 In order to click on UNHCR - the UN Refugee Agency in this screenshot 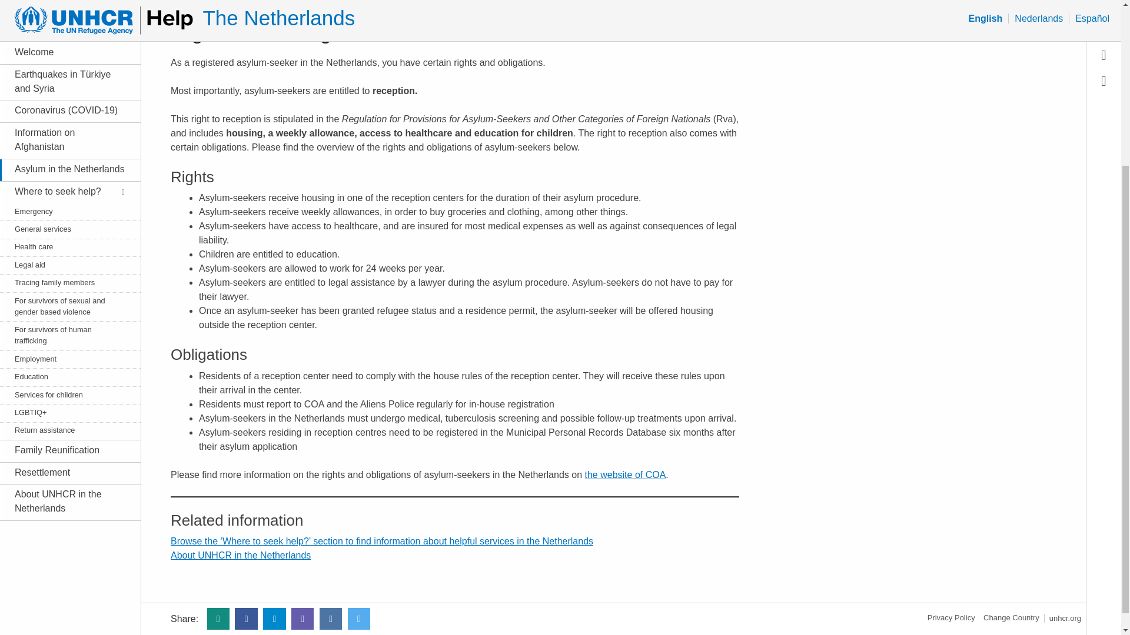, I will do `click(1065, 619)`.